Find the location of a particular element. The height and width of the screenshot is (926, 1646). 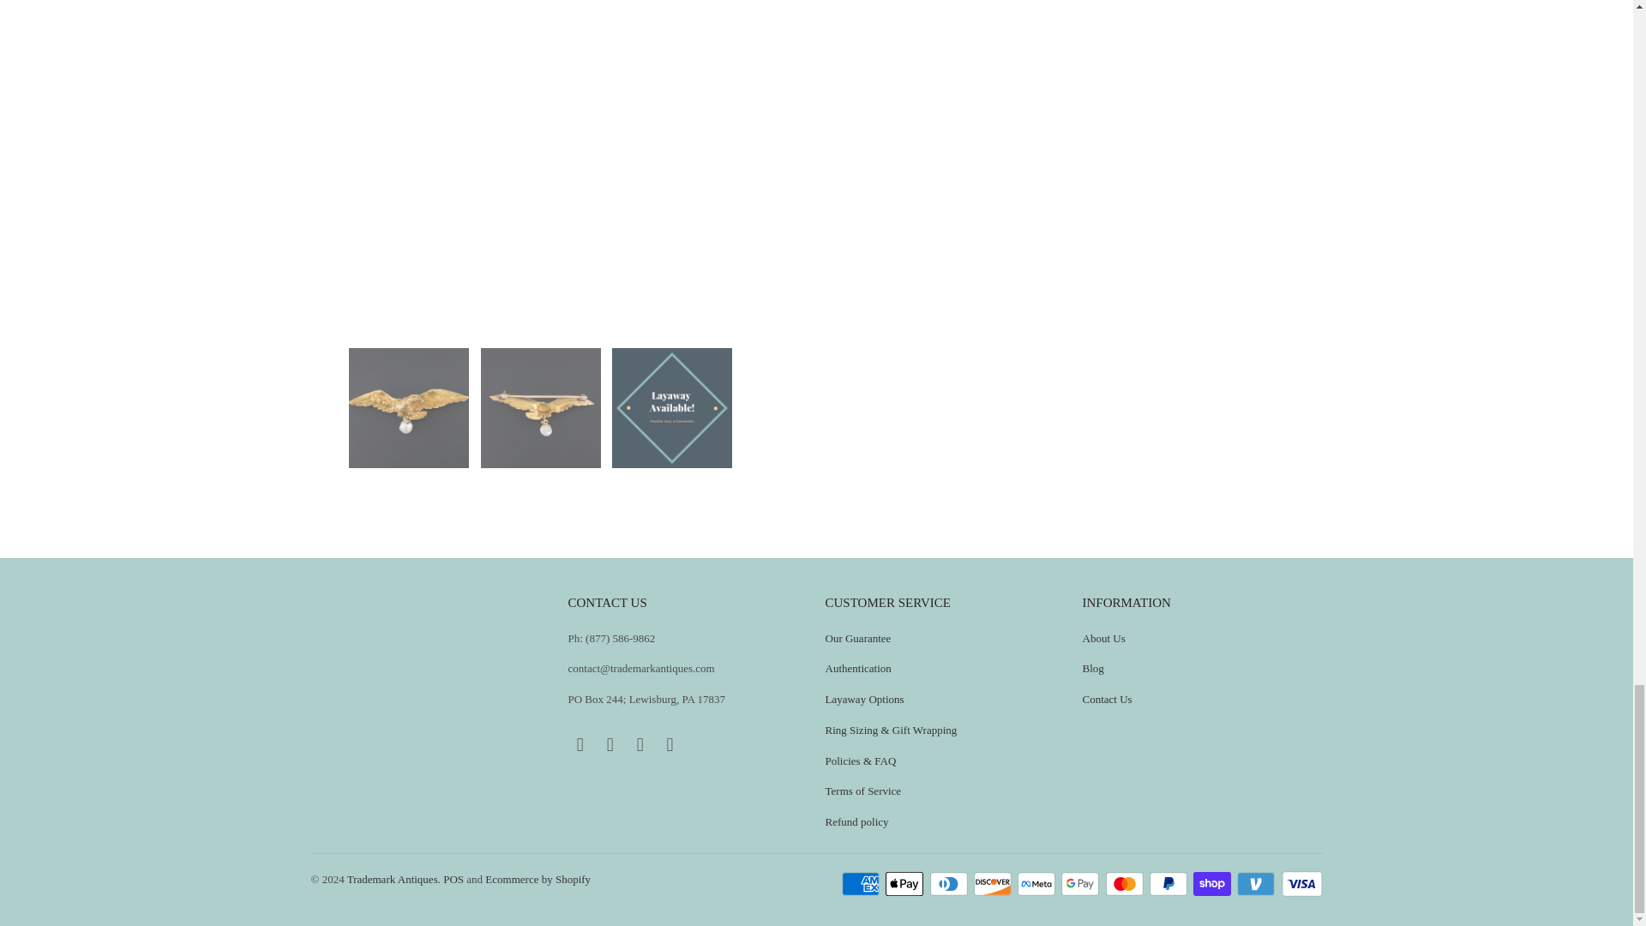

Diners Club is located at coordinates (950, 884).